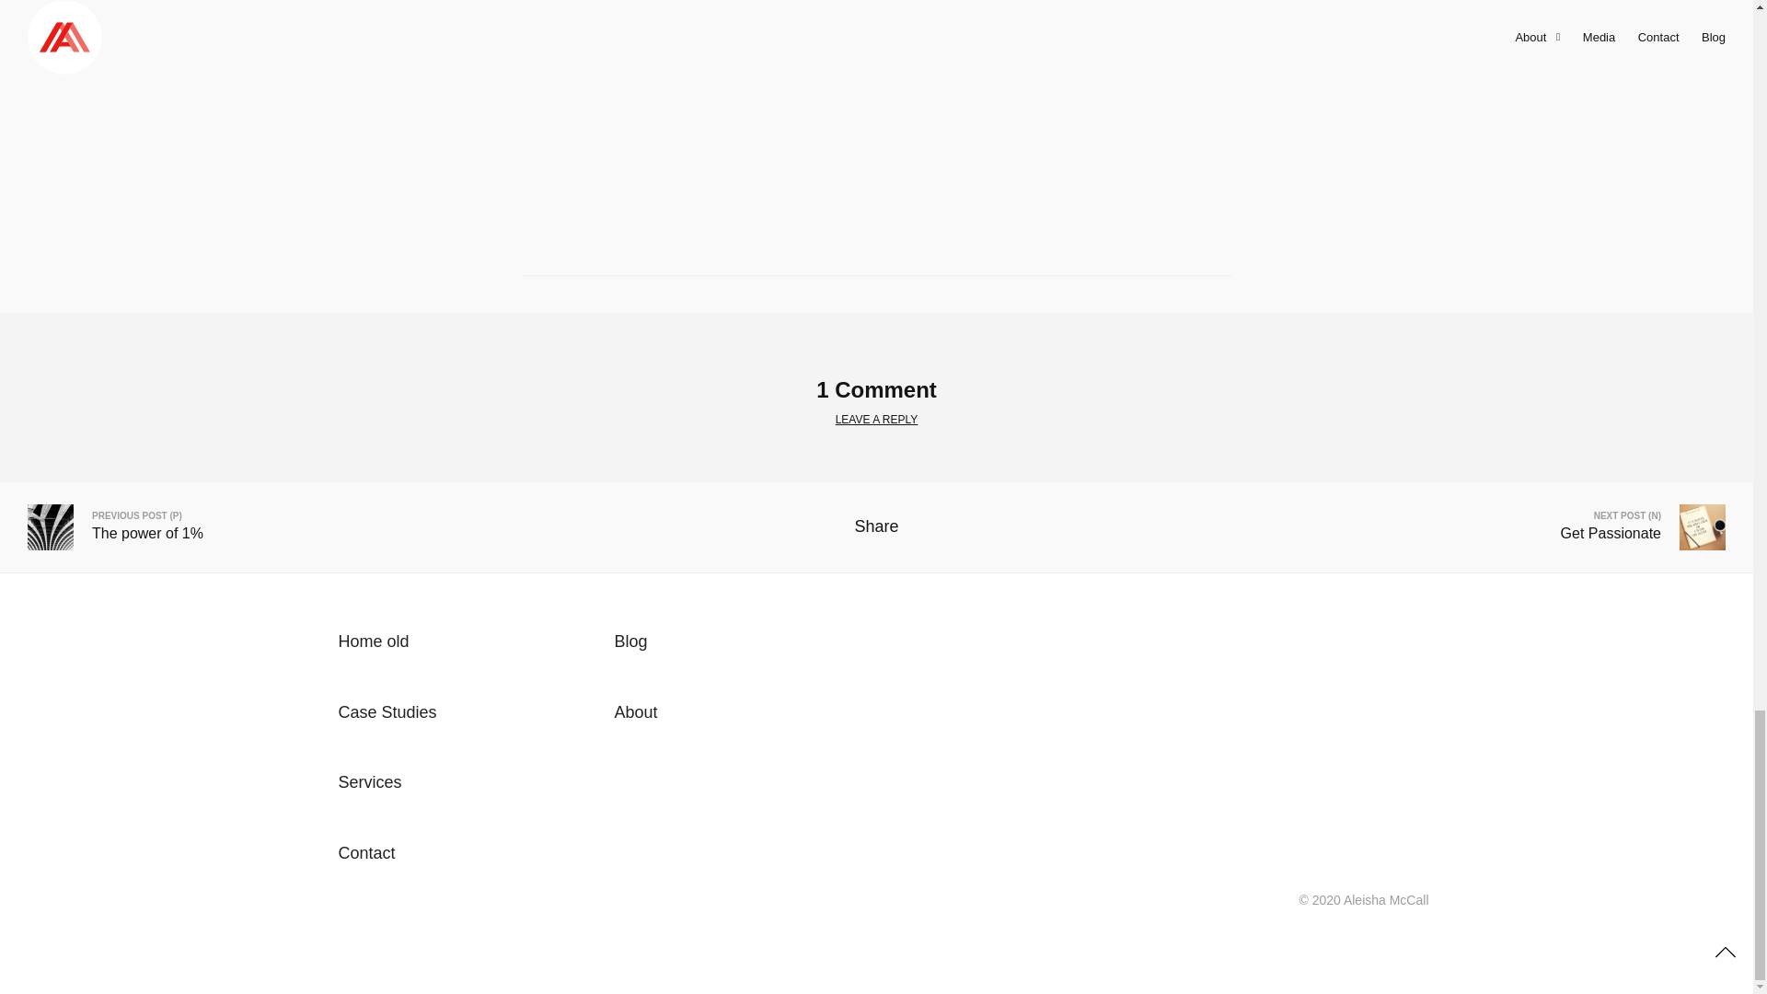 The height and width of the screenshot is (994, 1767). What do you see at coordinates (877, 420) in the screenshot?
I see `LEAVE A REPLY` at bounding box center [877, 420].